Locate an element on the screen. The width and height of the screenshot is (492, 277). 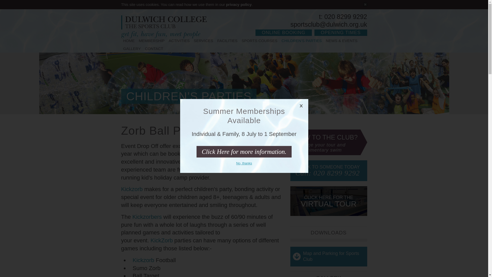
HOME is located at coordinates (129, 41).